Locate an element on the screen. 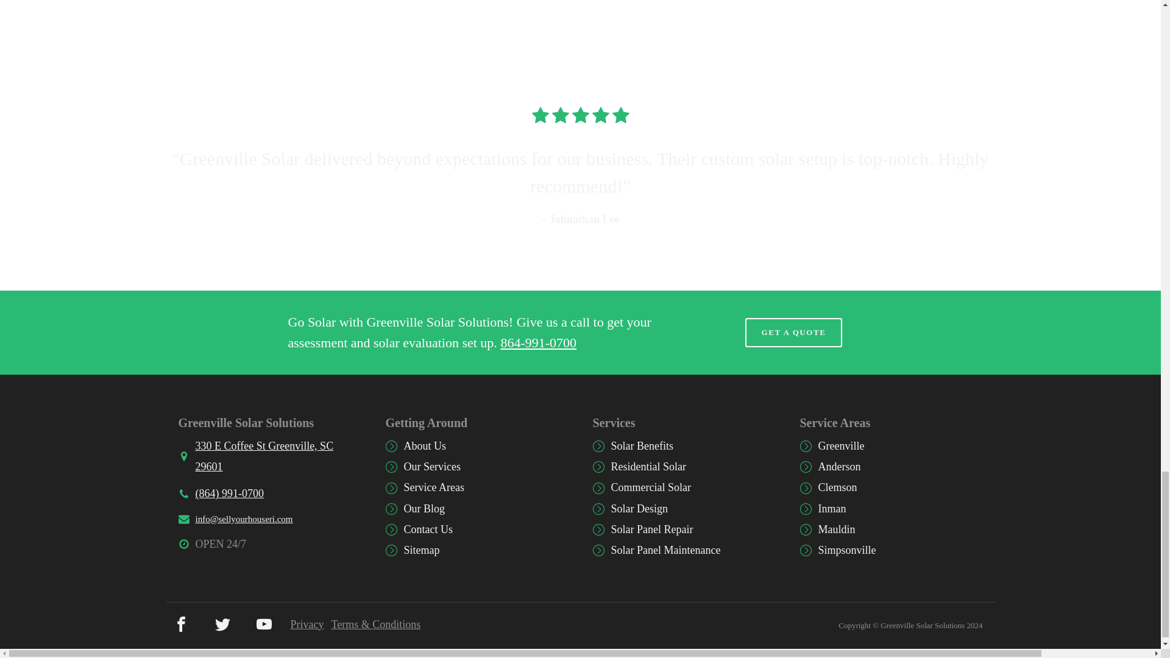 This screenshot has height=658, width=1170. Commercial Solar is located at coordinates (650, 487).